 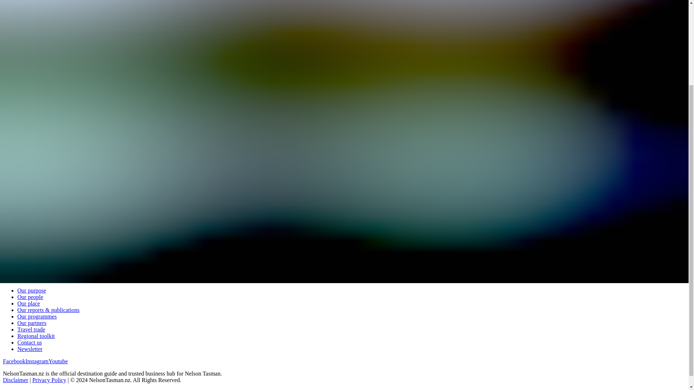 What do you see at coordinates (35, 249) in the screenshot?
I see `Business events` at bounding box center [35, 249].